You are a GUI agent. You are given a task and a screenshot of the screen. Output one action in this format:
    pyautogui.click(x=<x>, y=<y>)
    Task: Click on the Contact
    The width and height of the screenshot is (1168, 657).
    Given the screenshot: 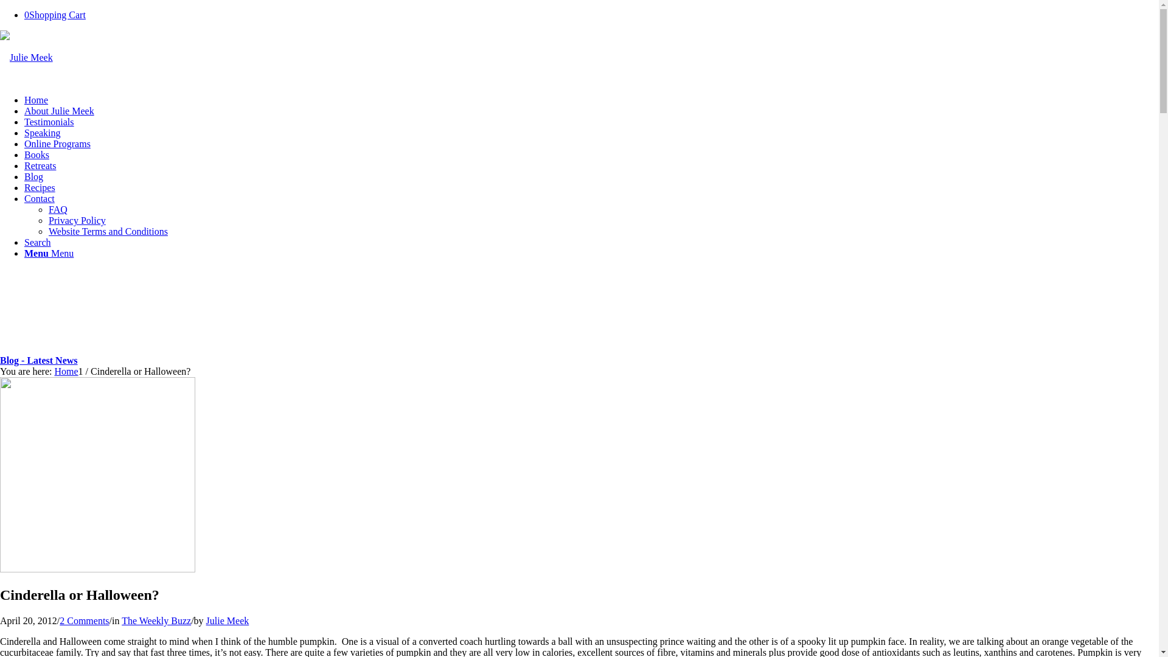 What is the action you would take?
    pyautogui.click(x=40, y=198)
    